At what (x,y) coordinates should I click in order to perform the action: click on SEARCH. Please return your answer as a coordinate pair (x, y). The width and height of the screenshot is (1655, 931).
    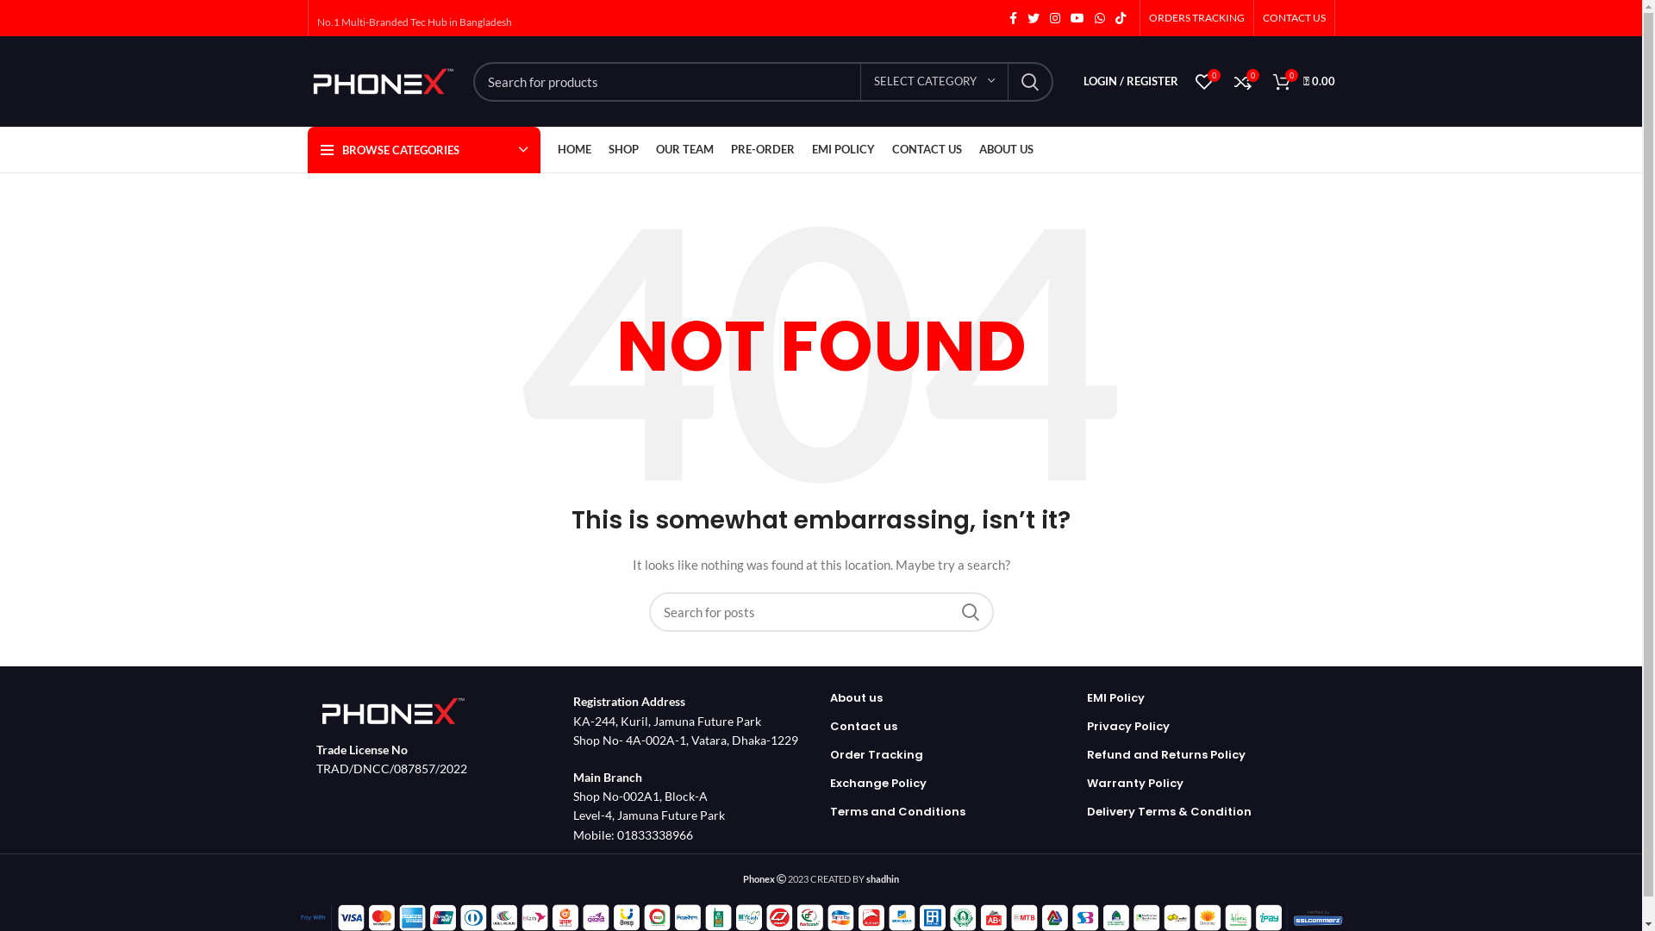
    Looking at the image, I should click on (970, 612).